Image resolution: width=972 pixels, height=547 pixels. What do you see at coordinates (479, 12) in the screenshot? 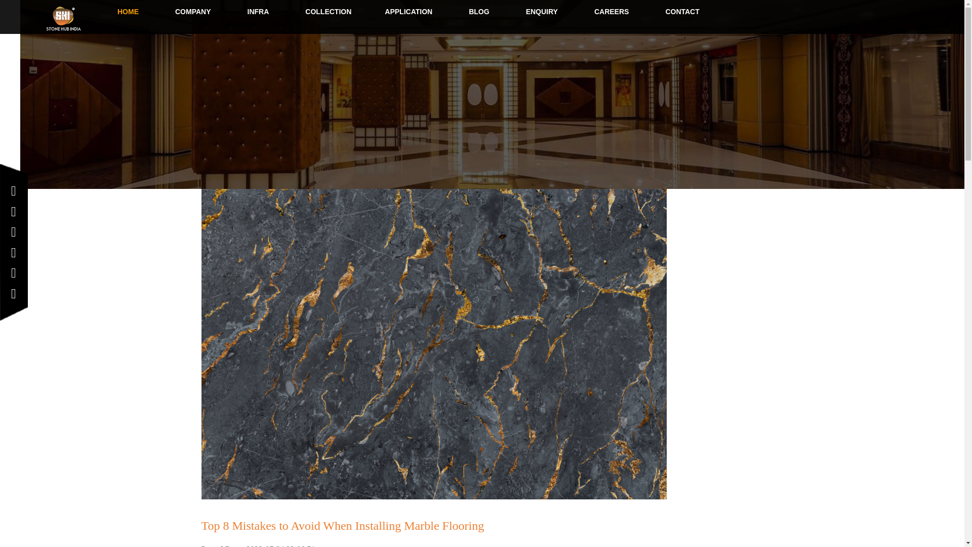
I see `BLOG` at bounding box center [479, 12].